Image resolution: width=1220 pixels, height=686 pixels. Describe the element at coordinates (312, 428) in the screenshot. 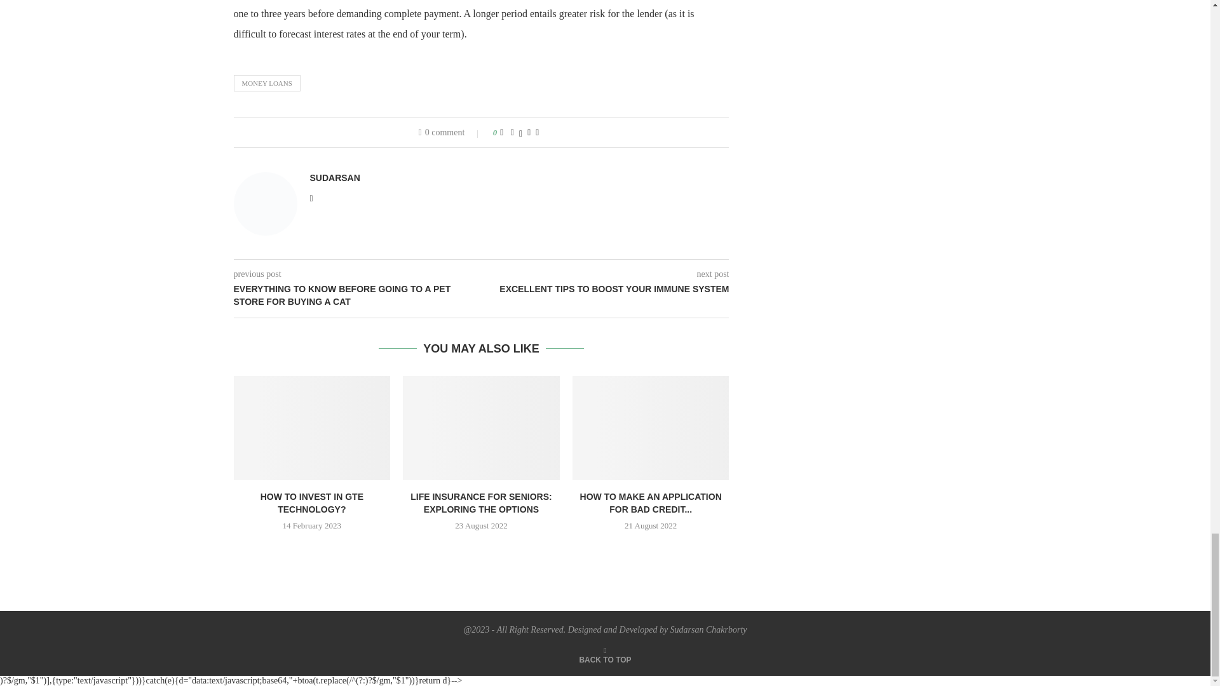

I see `How To Invest In GTE Technology?` at that location.